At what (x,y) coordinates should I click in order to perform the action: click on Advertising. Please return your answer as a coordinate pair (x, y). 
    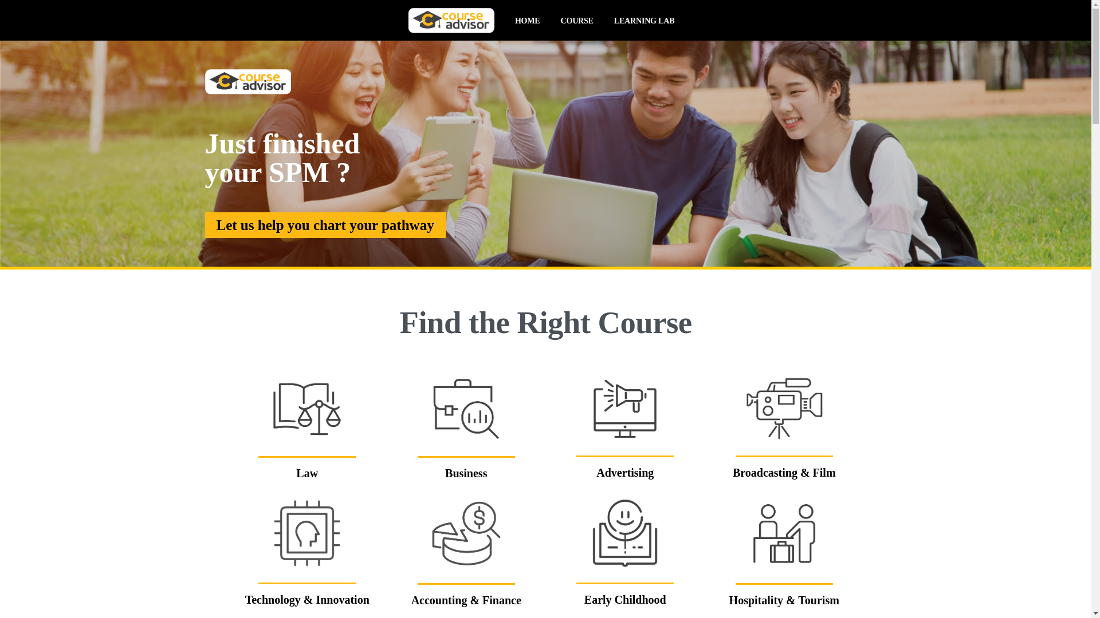
    Looking at the image, I should click on (625, 473).